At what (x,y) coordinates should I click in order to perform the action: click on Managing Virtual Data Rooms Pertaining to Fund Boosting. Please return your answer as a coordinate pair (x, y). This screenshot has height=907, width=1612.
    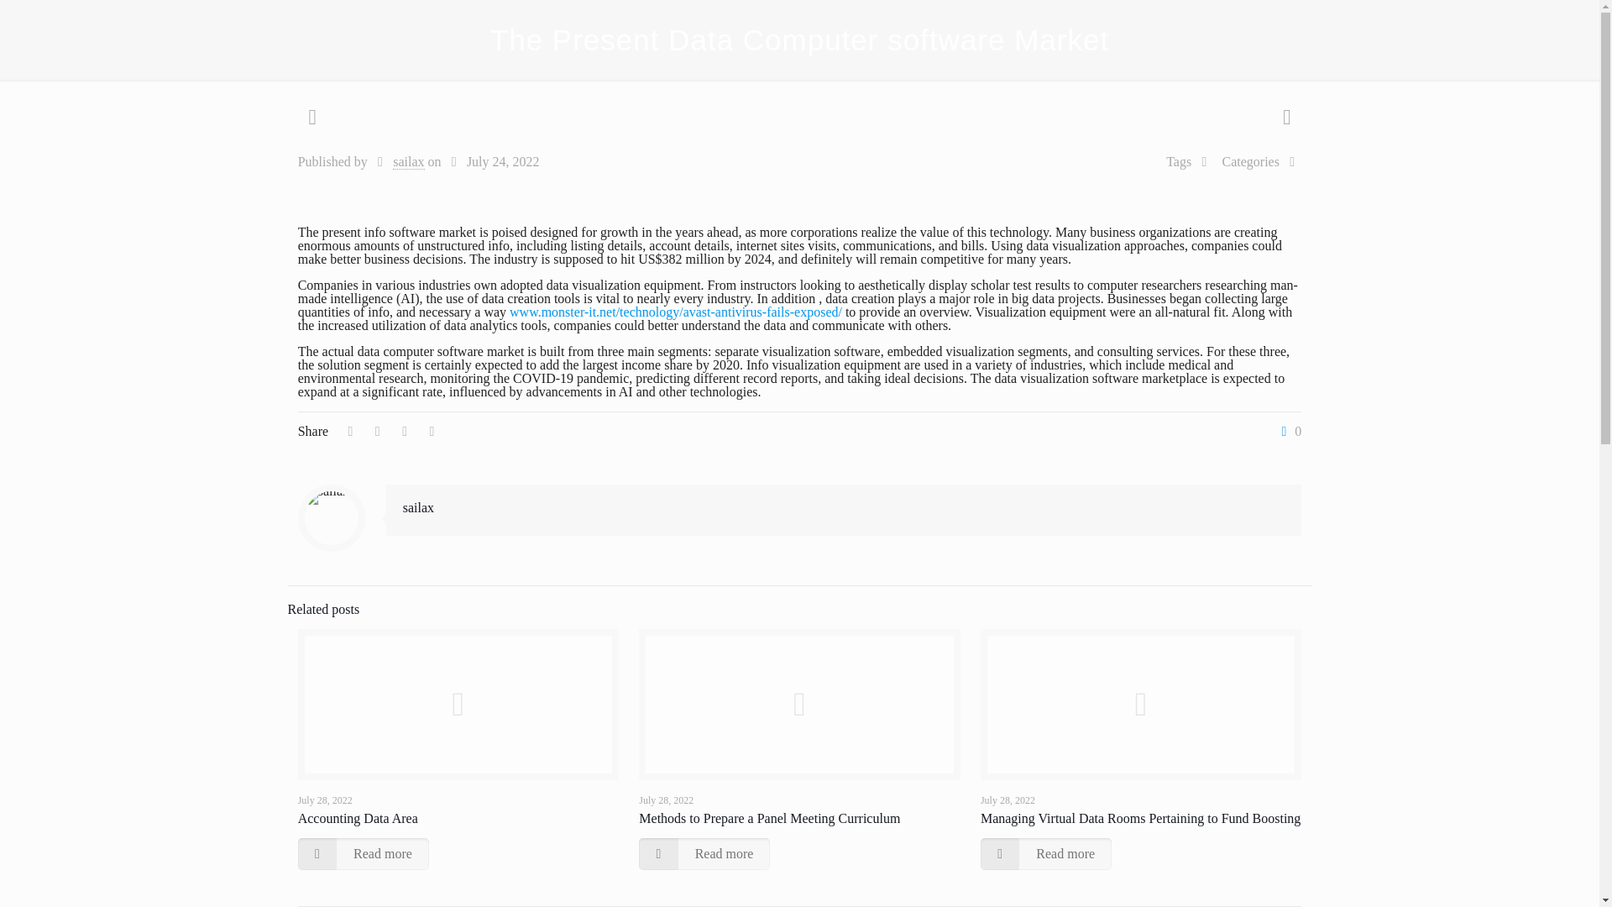
    Looking at the image, I should click on (1140, 818).